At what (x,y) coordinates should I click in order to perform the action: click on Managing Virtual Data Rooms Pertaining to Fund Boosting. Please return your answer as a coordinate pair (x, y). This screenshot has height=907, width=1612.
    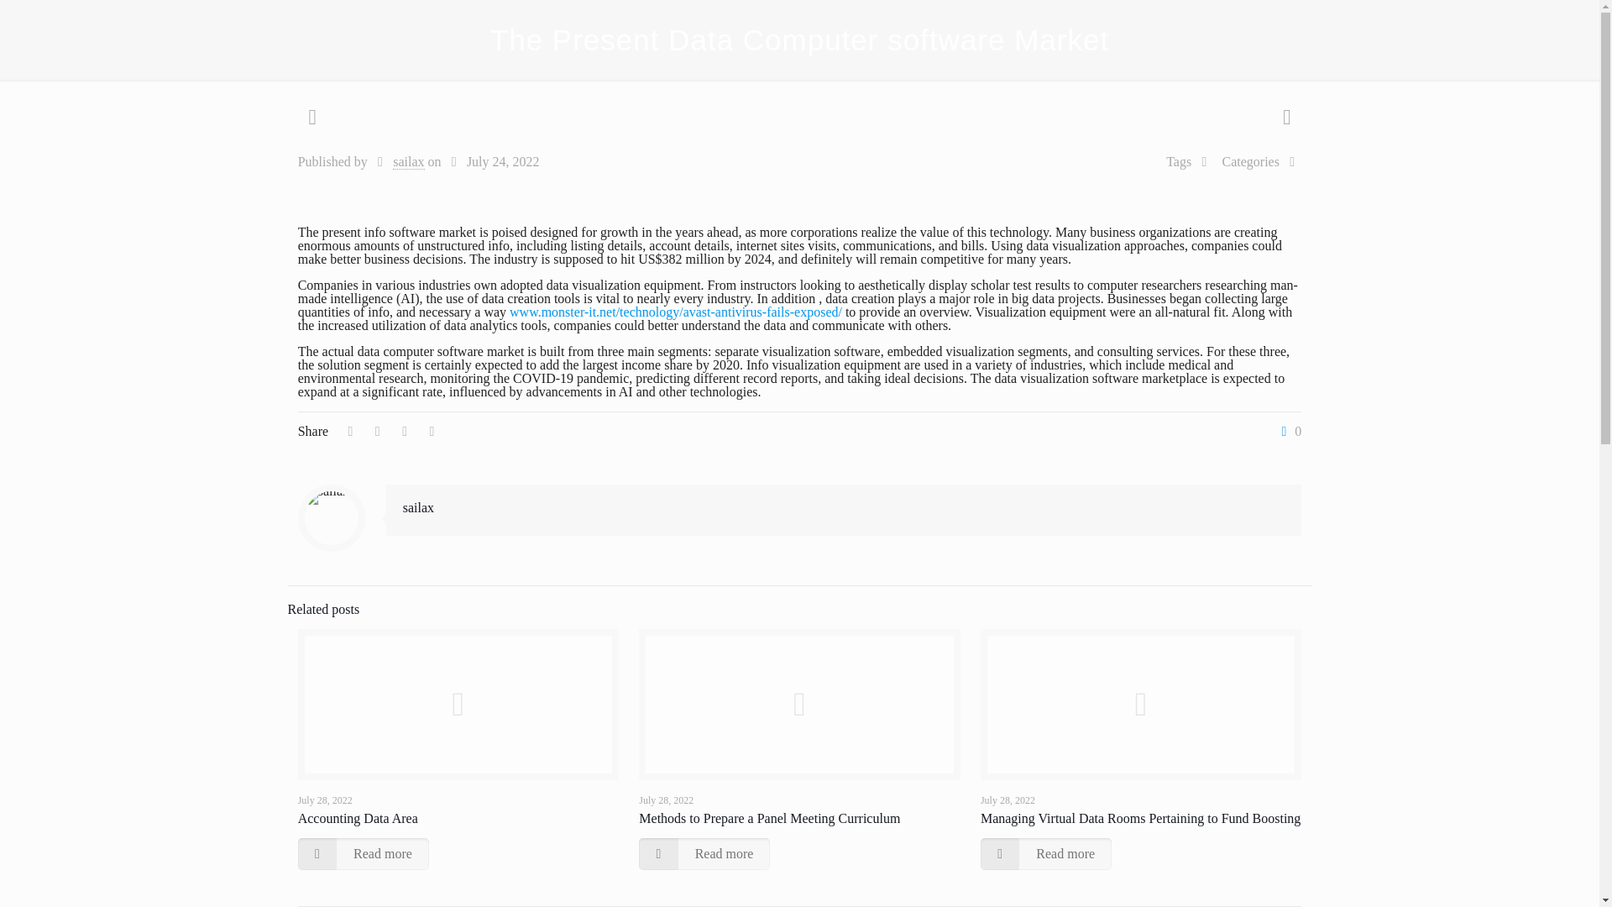
    Looking at the image, I should click on (1140, 818).